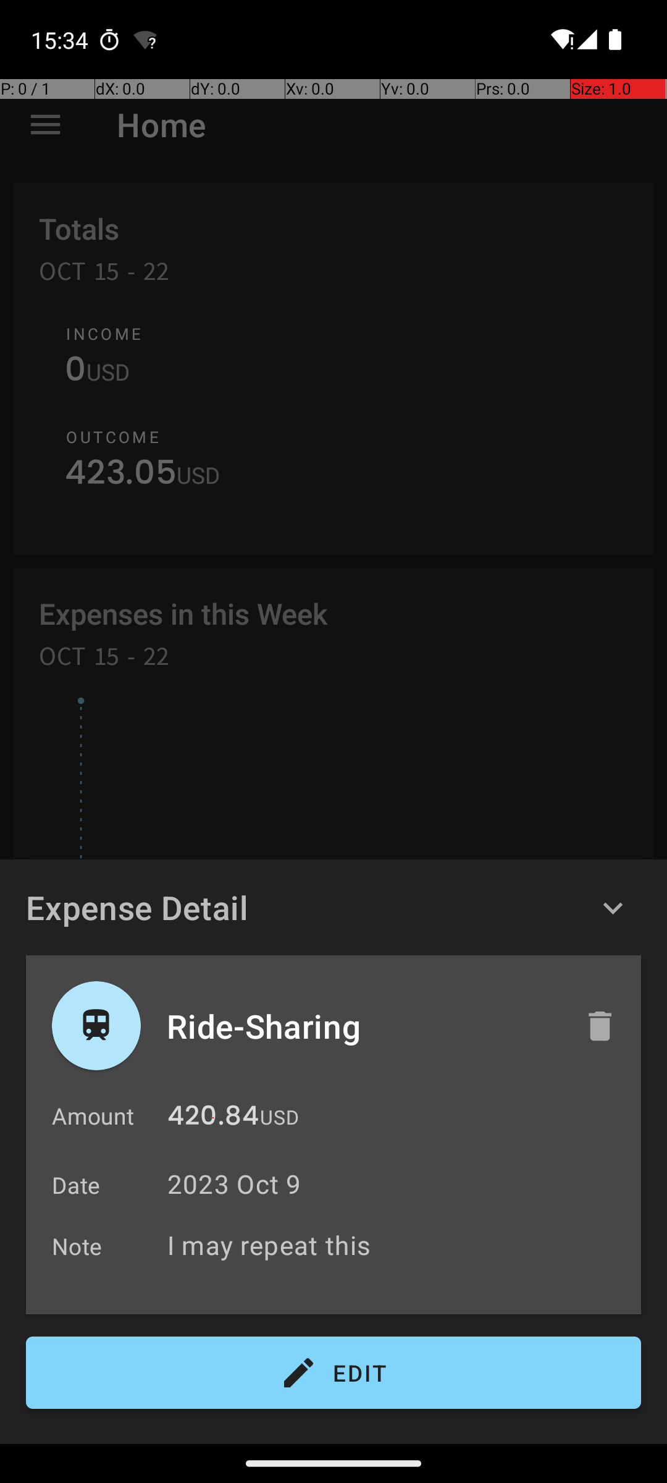  Describe the element at coordinates (561, 40) in the screenshot. I see `Wifi signal full.,No internet` at that location.